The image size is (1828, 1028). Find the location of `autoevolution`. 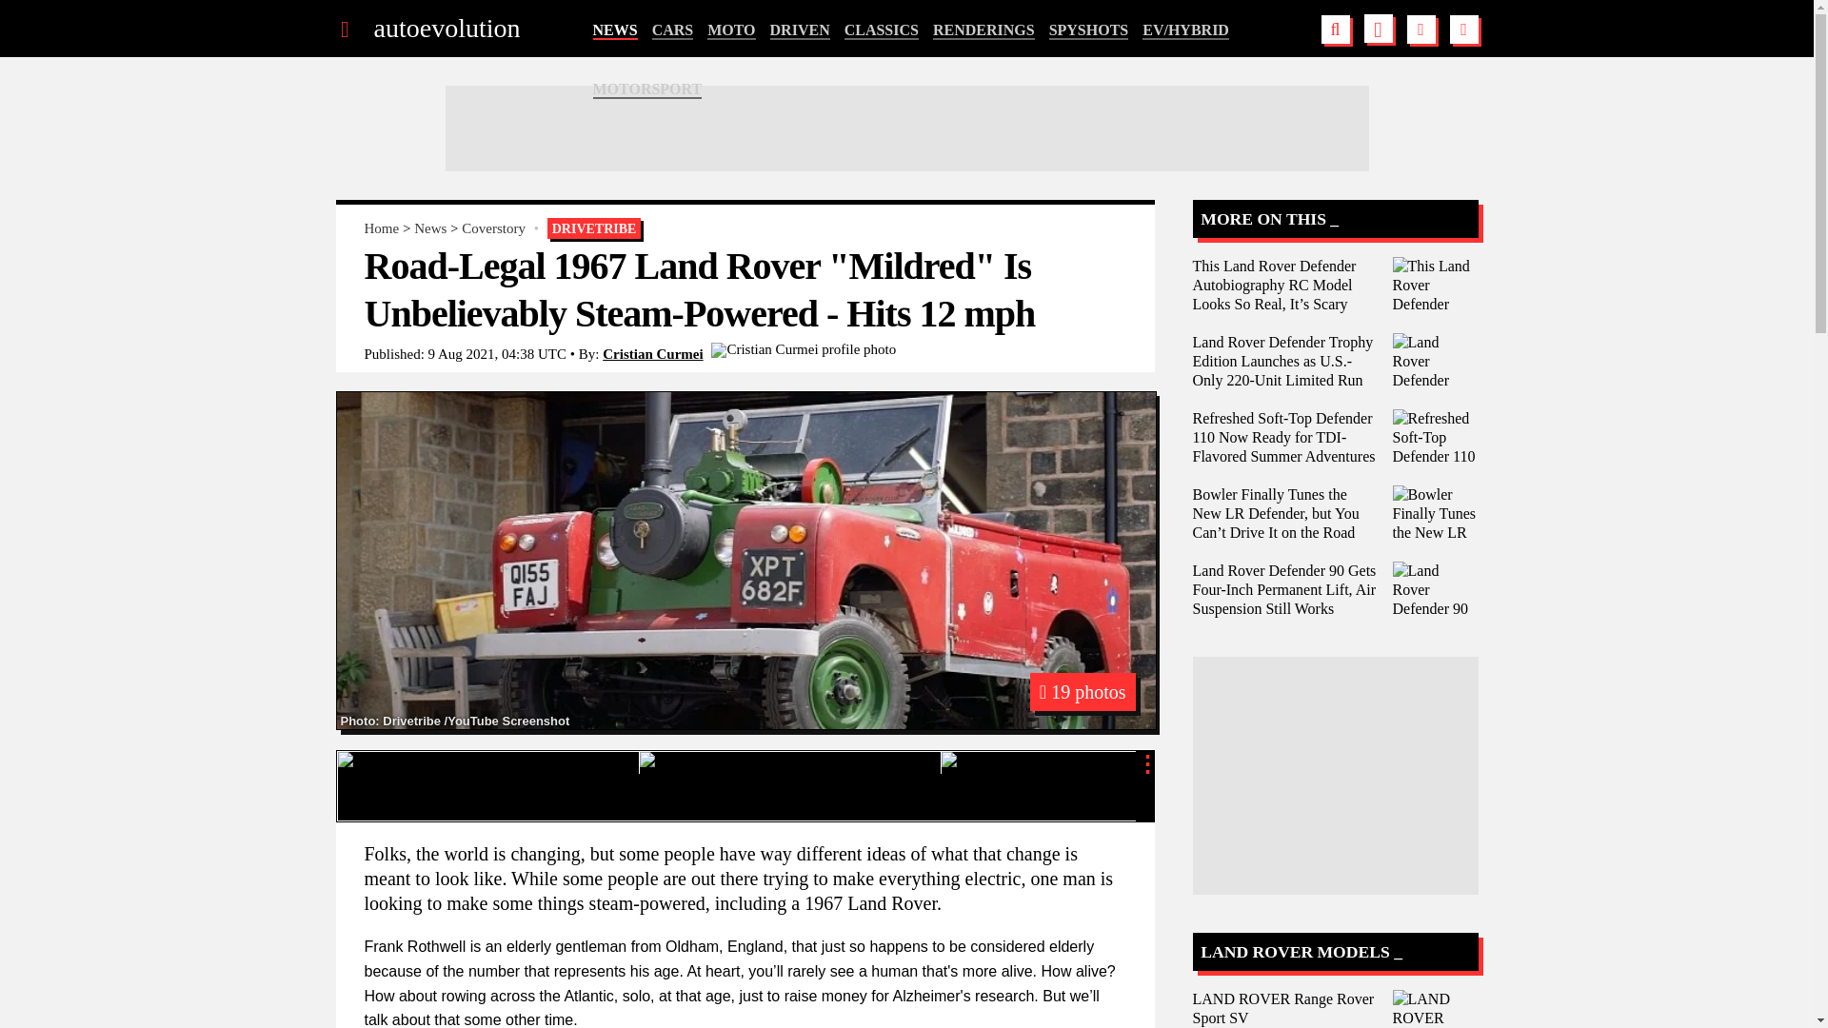

autoevolution is located at coordinates (446, 29).